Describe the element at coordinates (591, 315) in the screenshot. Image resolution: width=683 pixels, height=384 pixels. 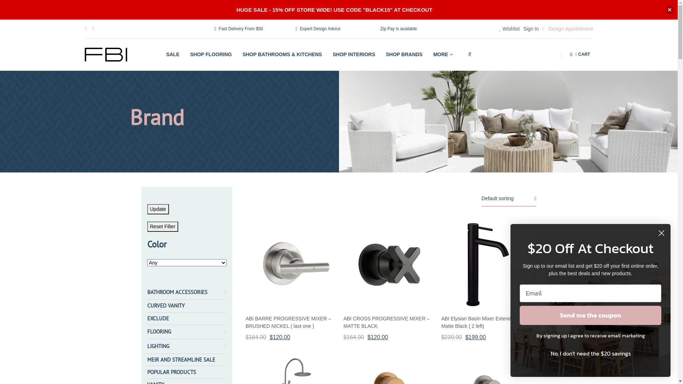
I see `Send me the coupon` at that location.